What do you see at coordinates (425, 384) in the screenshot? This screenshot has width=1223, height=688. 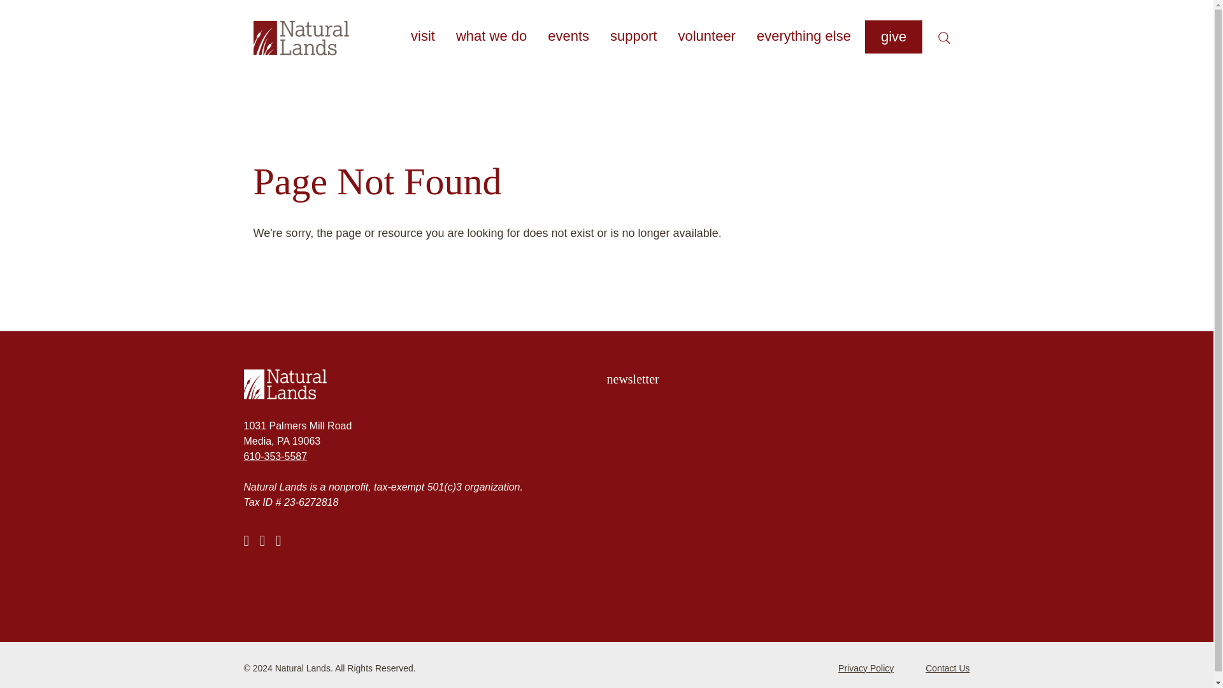 I see `Natural Lands` at bounding box center [425, 384].